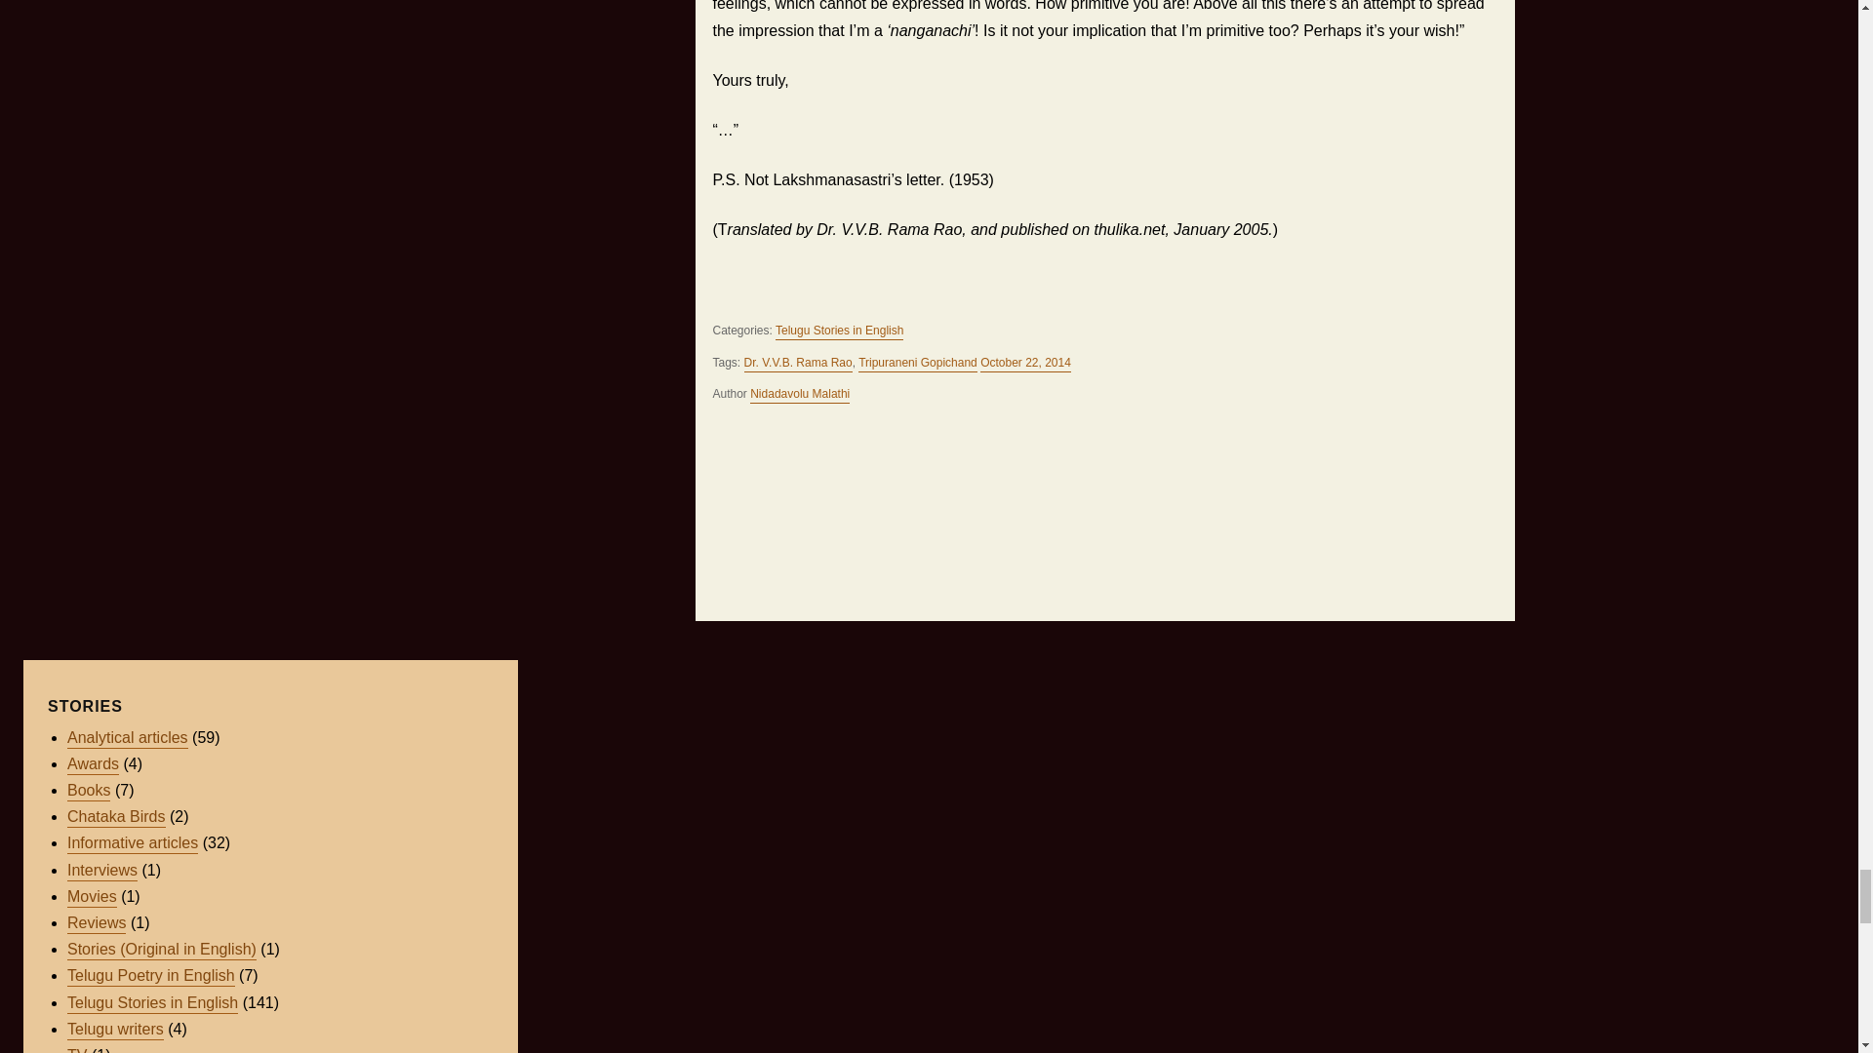  I want to click on View all posts by Nidadavolu Malathi, so click(800, 395).